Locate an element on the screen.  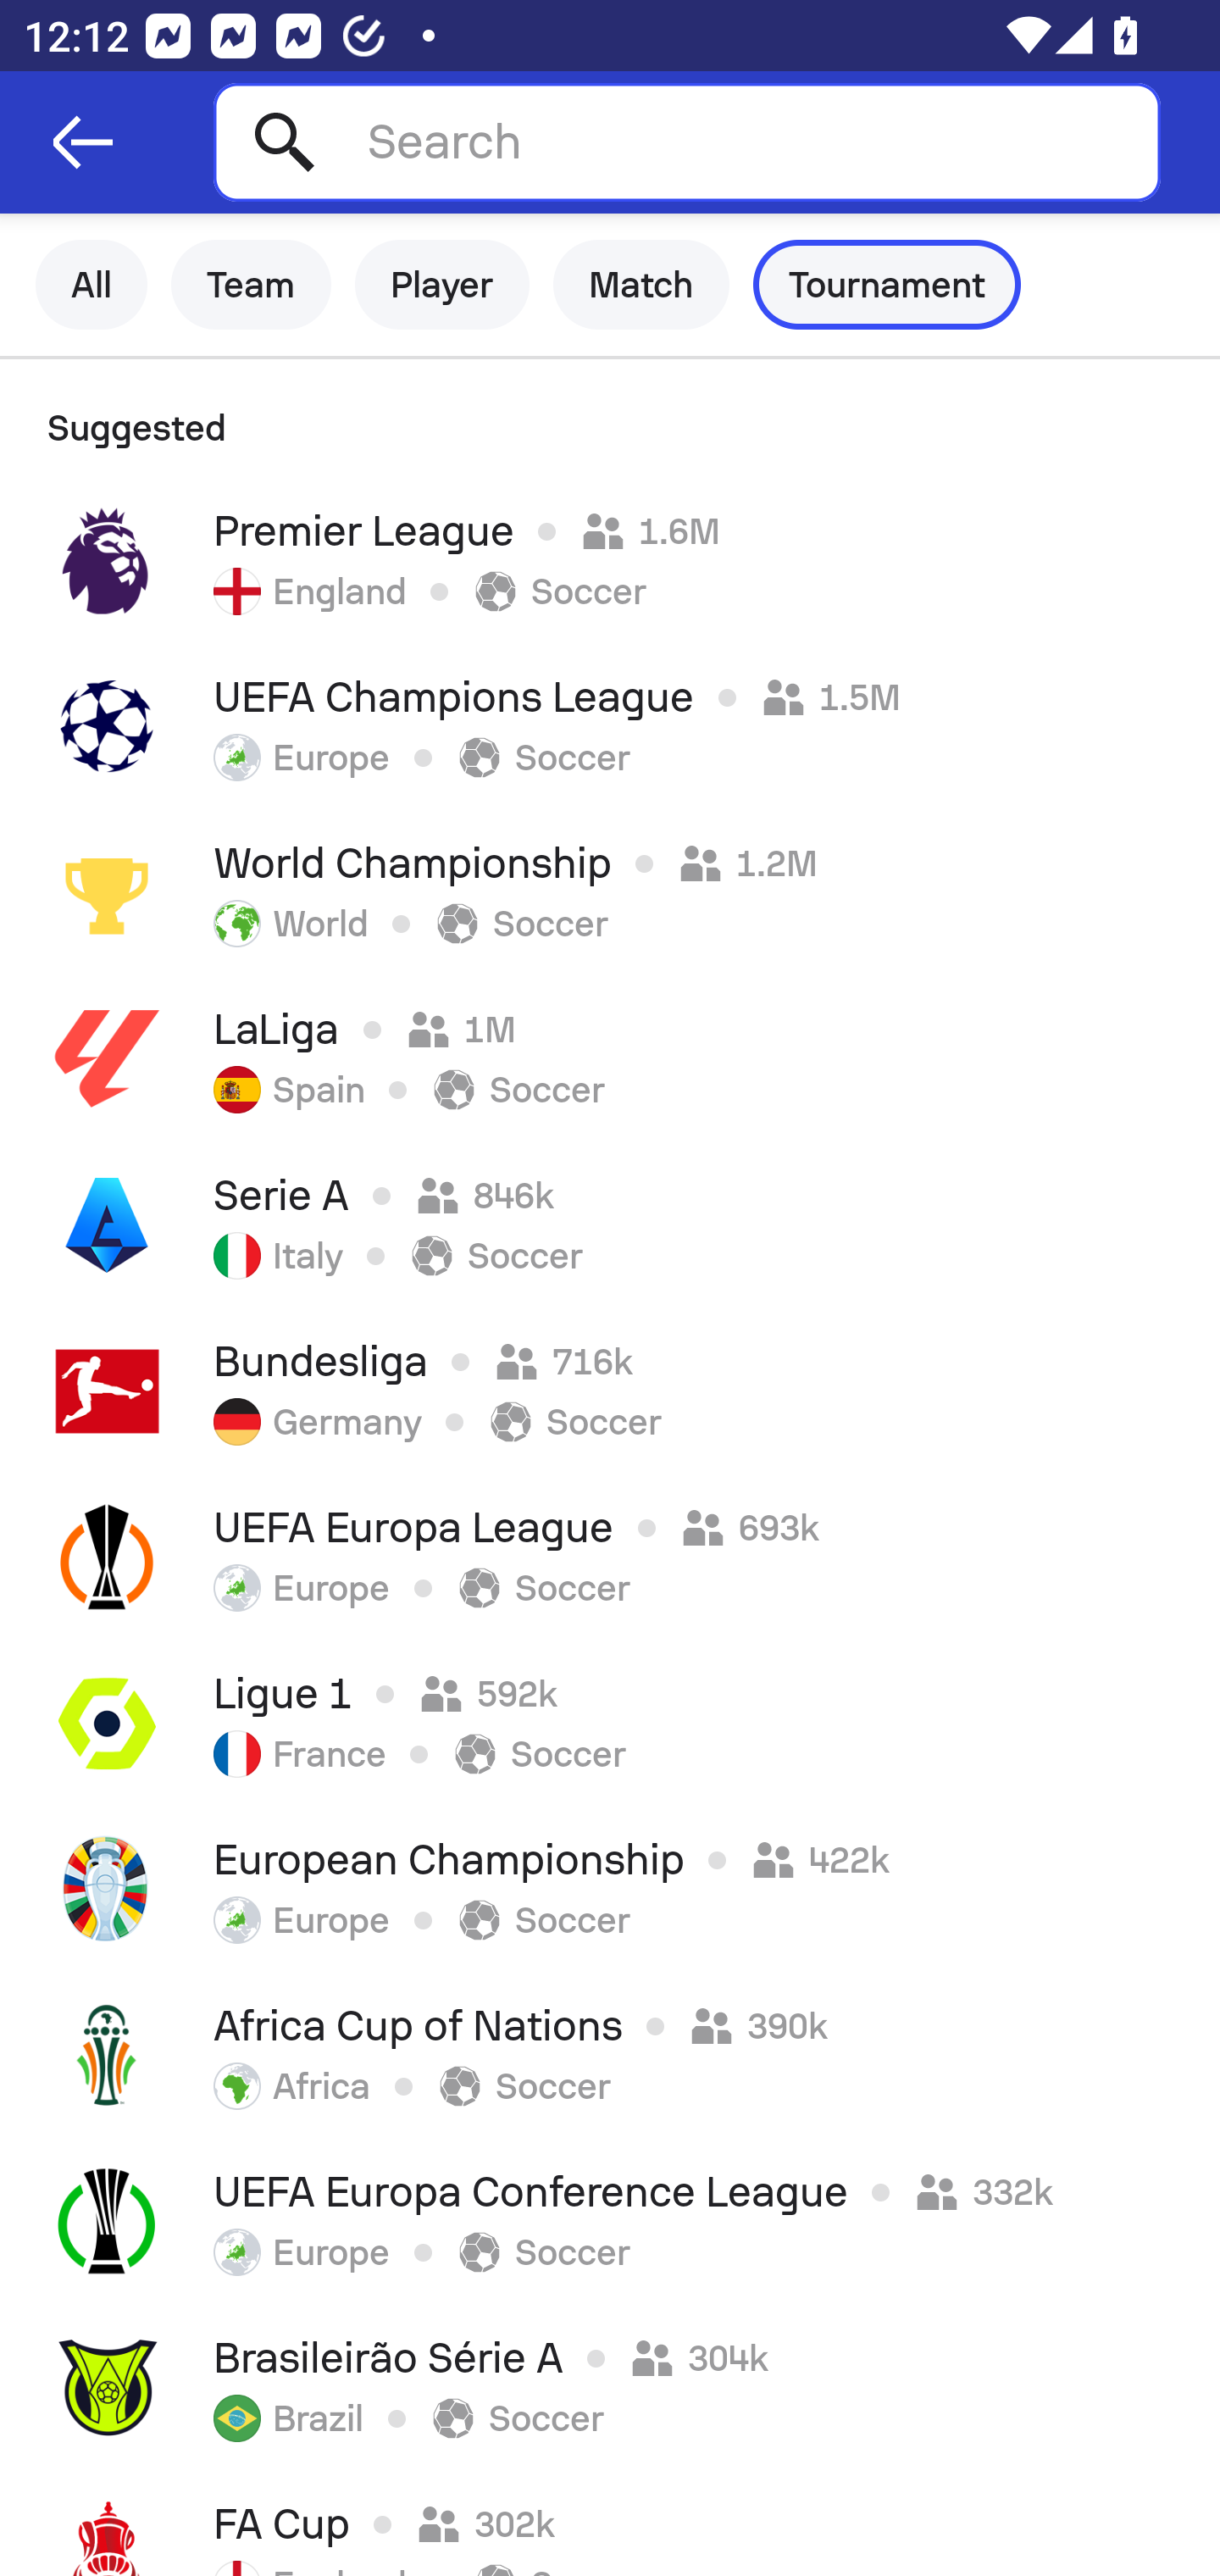
Player is located at coordinates (442, 285).